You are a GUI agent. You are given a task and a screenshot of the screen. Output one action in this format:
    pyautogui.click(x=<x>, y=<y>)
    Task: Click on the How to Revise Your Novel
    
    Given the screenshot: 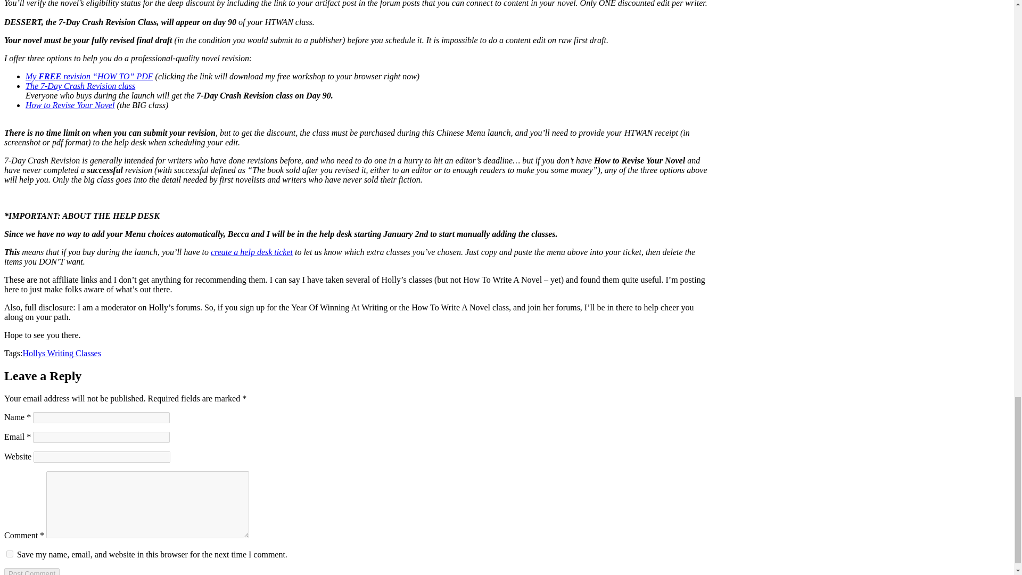 What is the action you would take?
    pyautogui.click(x=70, y=105)
    